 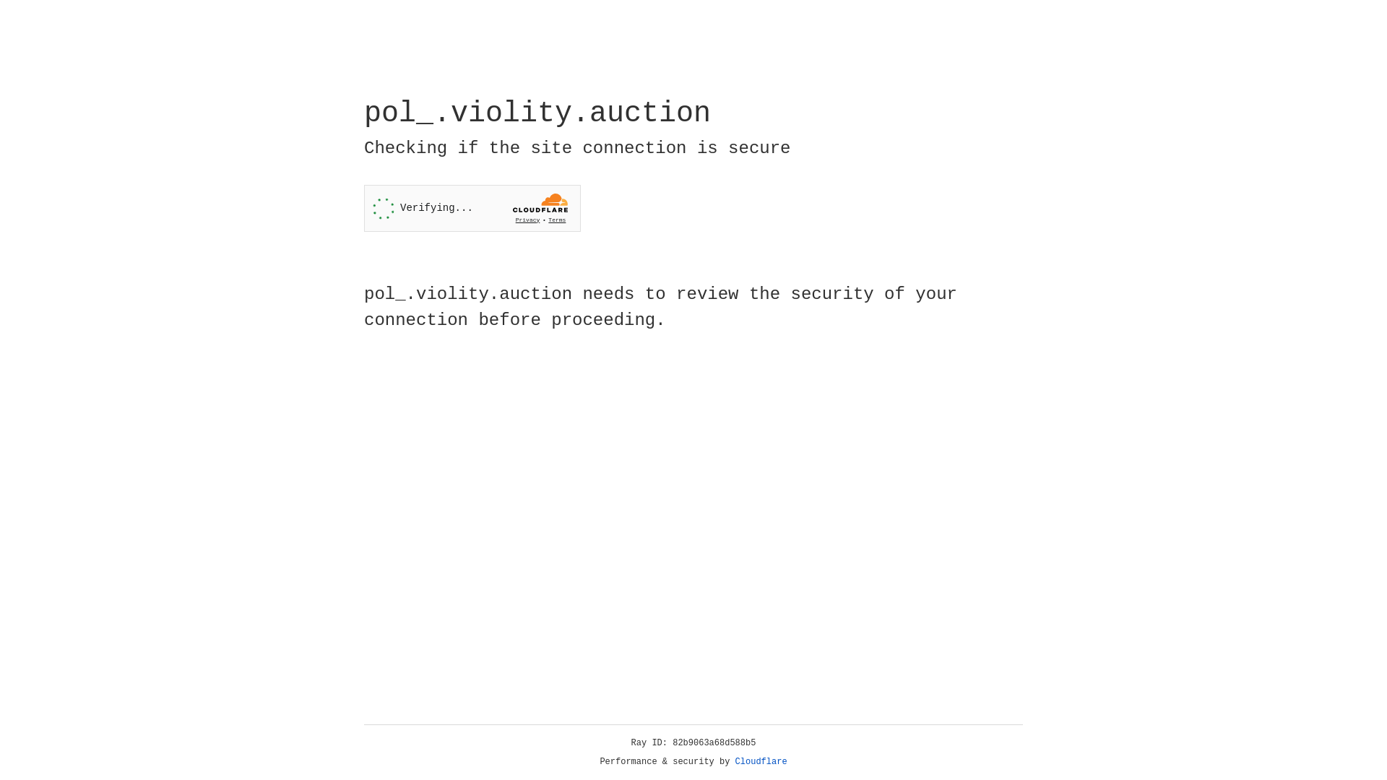 What do you see at coordinates (761, 762) in the screenshot?
I see `Cloudflare` at bounding box center [761, 762].